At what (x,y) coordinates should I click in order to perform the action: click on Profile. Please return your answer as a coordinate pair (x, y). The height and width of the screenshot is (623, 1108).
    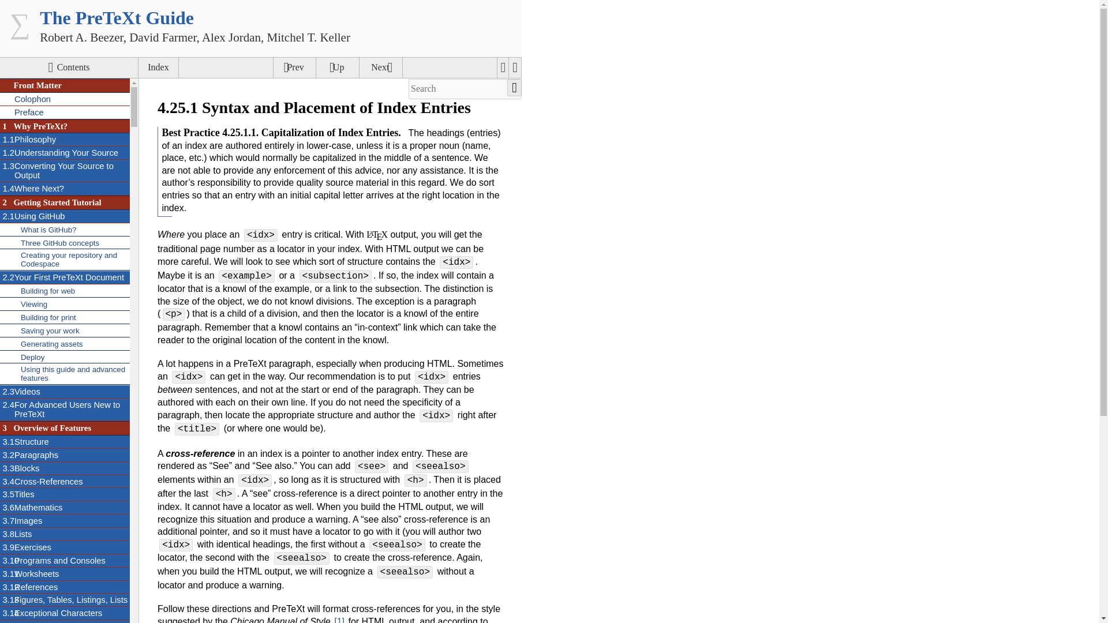
    Looking at the image, I should click on (65, 202).